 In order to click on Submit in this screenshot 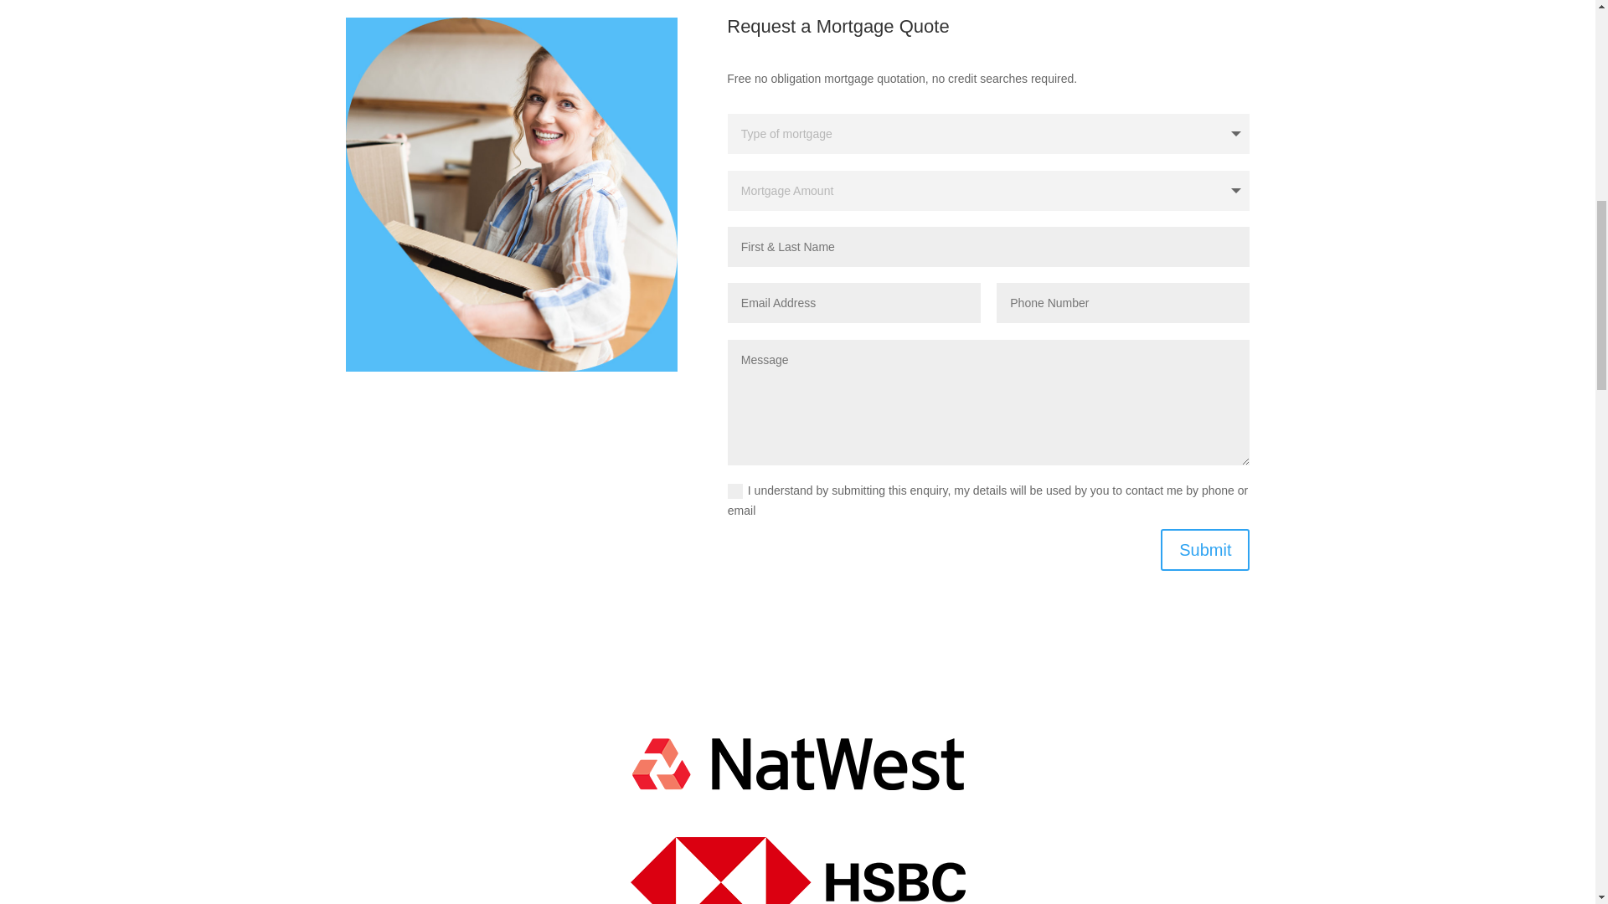, I will do `click(1204, 549)`.